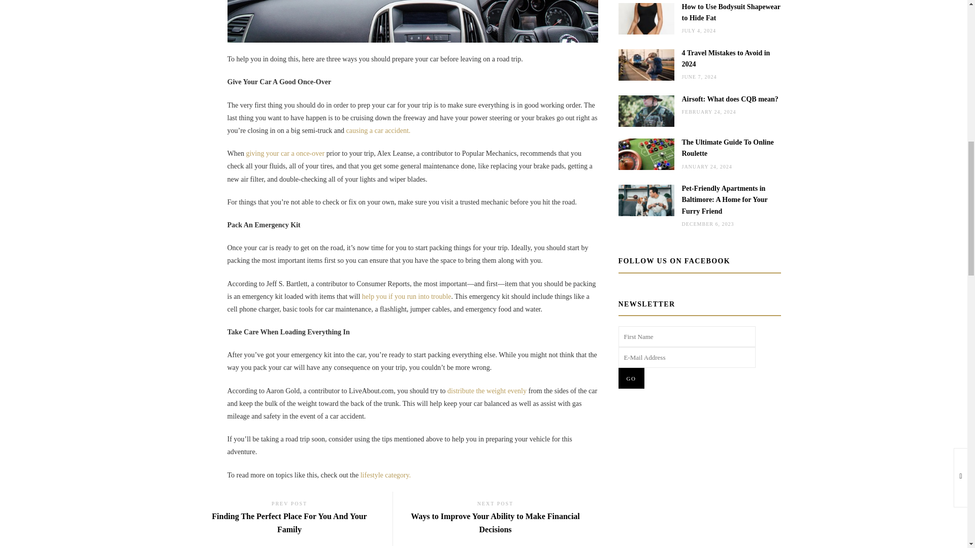 Image resolution: width=975 pixels, height=548 pixels. Describe the element at coordinates (406, 296) in the screenshot. I see `causing a car accident.` at that location.